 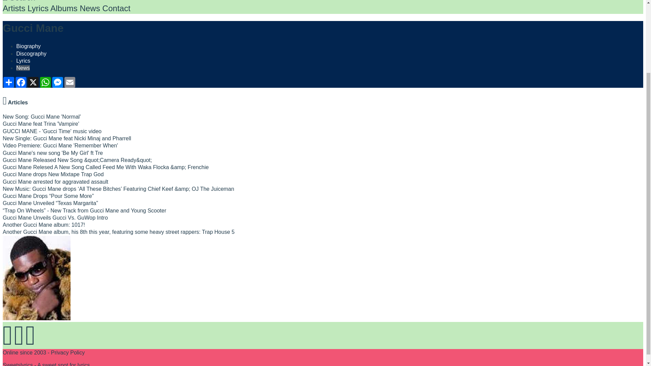 I want to click on GUCCI MANE - 'Gucci Time' music video, so click(x=52, y=131).